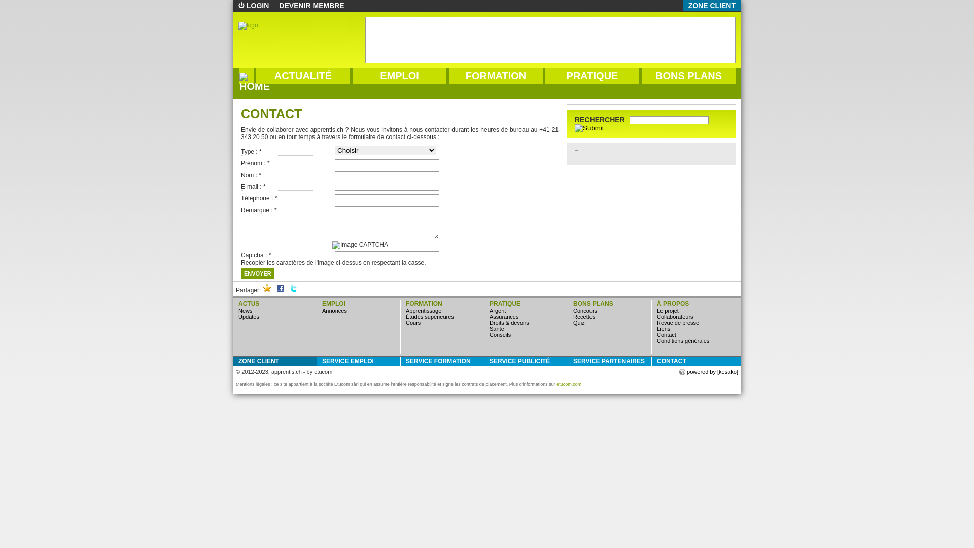  What do you see at coordinates (360, 361) in the screenshot?
I see `SERVICE EMPLOI` at bounding box center [360, 361].